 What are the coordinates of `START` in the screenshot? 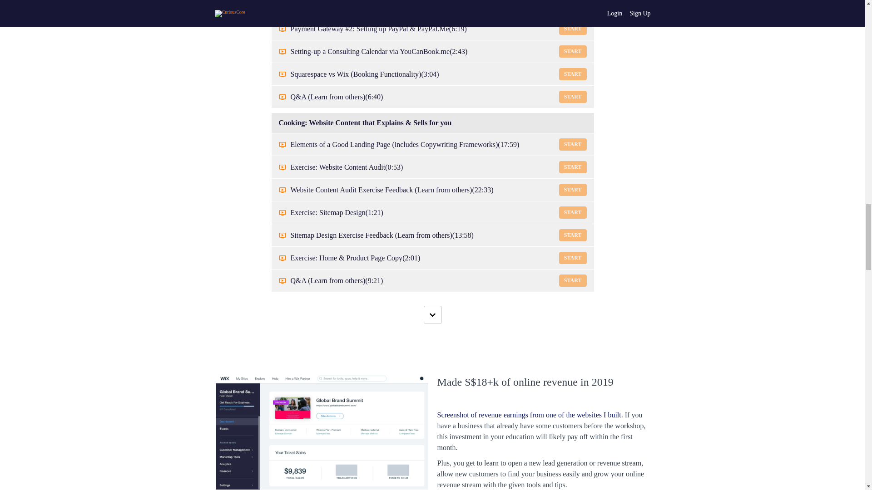 It's located at (573, 167).